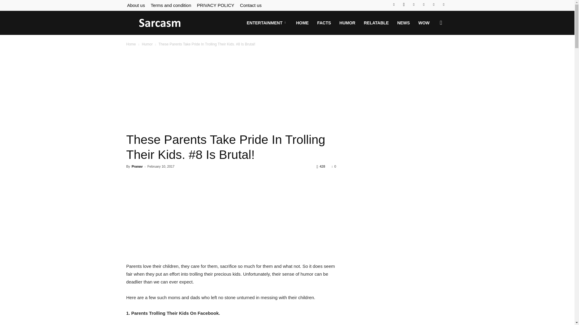  What do you see at coordinates (414, 4) in the screenshot?
I see `Twitter` at bounding box center [414, 4].